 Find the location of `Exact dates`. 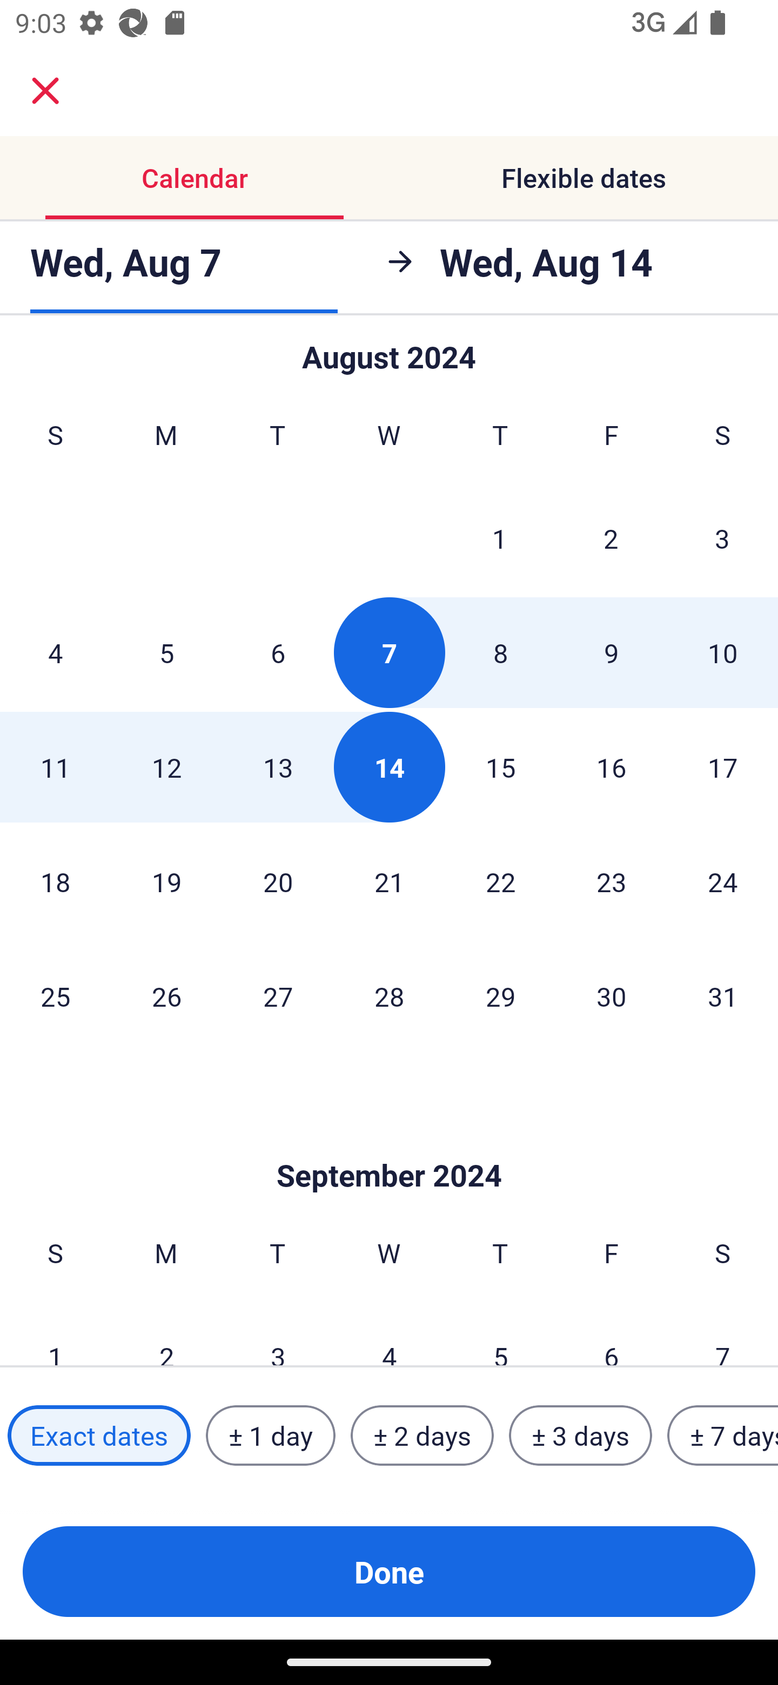

Exact dates is located at coordinates (99, 1435).